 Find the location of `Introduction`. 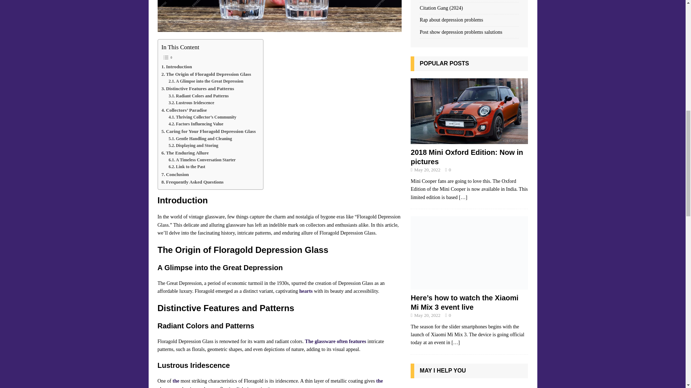

Introduction is located at coordinates (176, 66).